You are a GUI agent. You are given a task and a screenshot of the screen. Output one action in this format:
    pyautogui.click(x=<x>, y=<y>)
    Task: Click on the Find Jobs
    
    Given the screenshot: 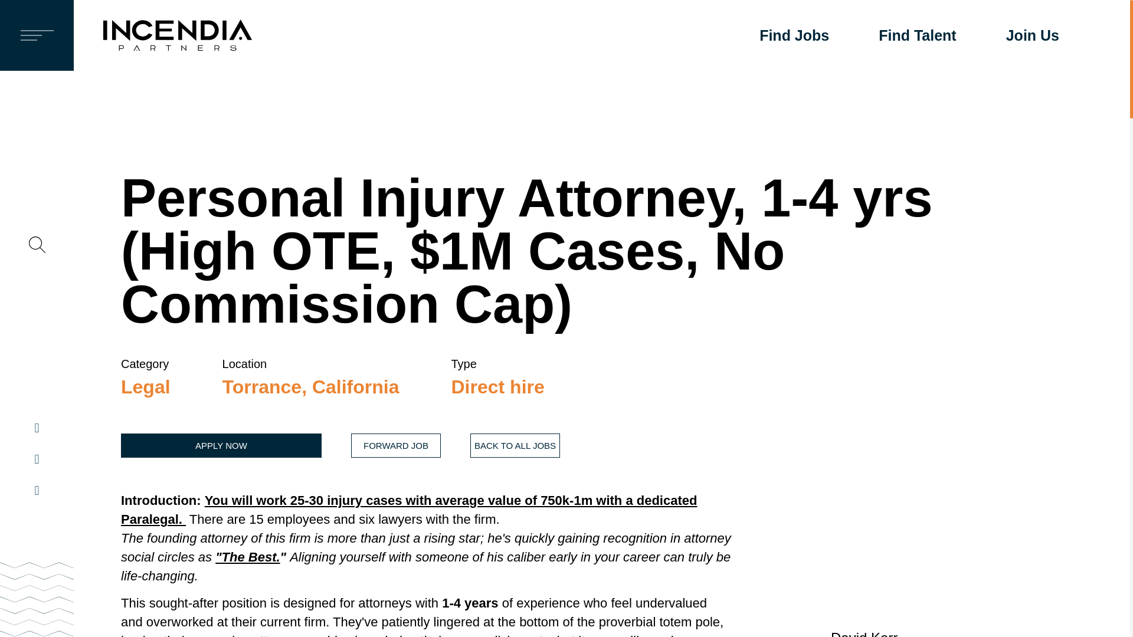 What is the action you would take?
    pyautogui.click(x=794, y=35)
    